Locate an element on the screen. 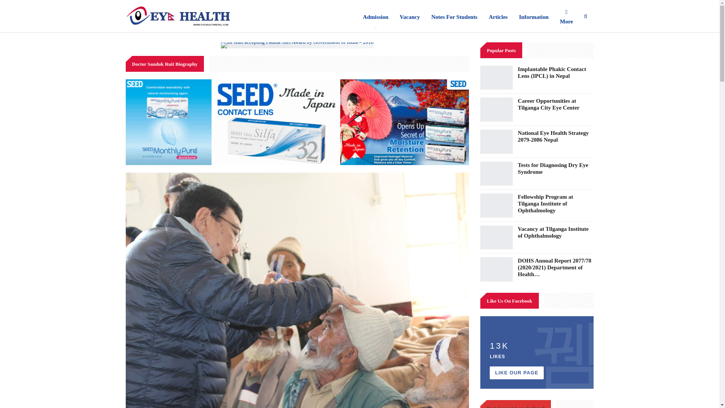 Image resolution: width=725 pixels, height=408 pixels. Vacancy is located at coordinates (410, 17).